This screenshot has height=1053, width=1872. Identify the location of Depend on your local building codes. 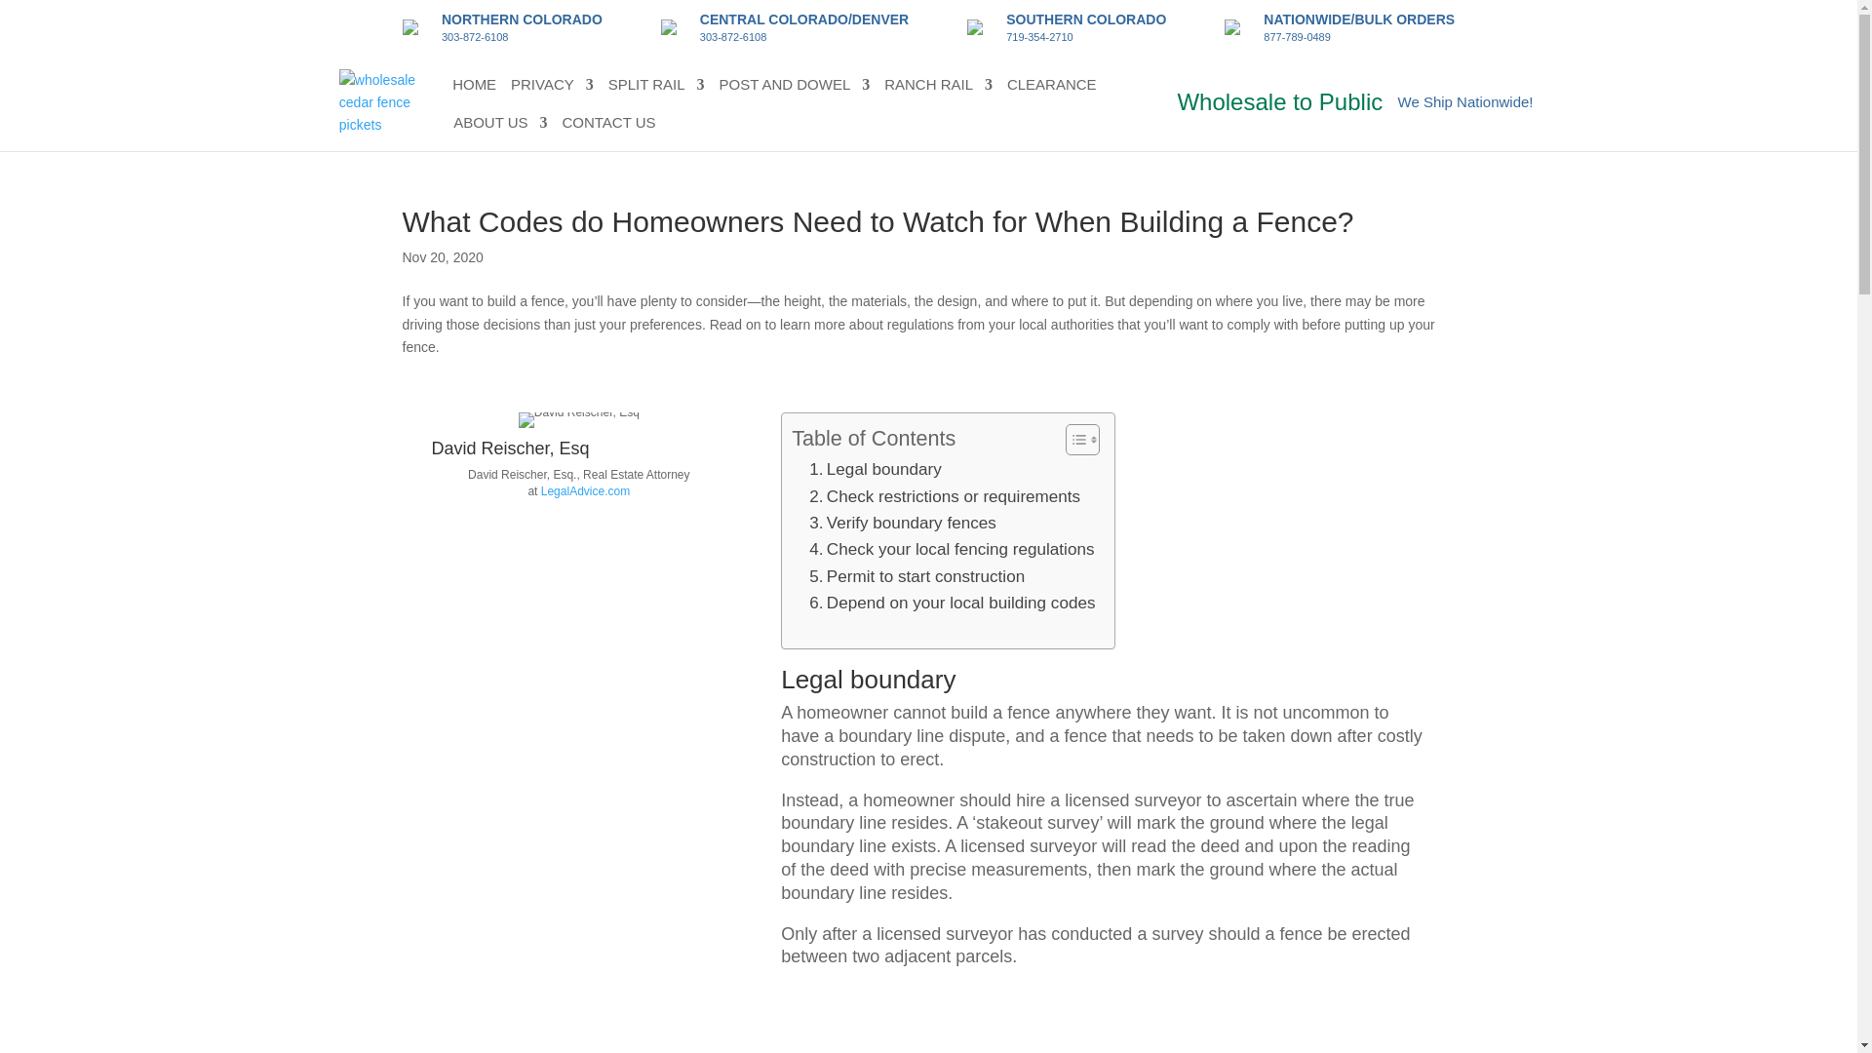
(952, 603).